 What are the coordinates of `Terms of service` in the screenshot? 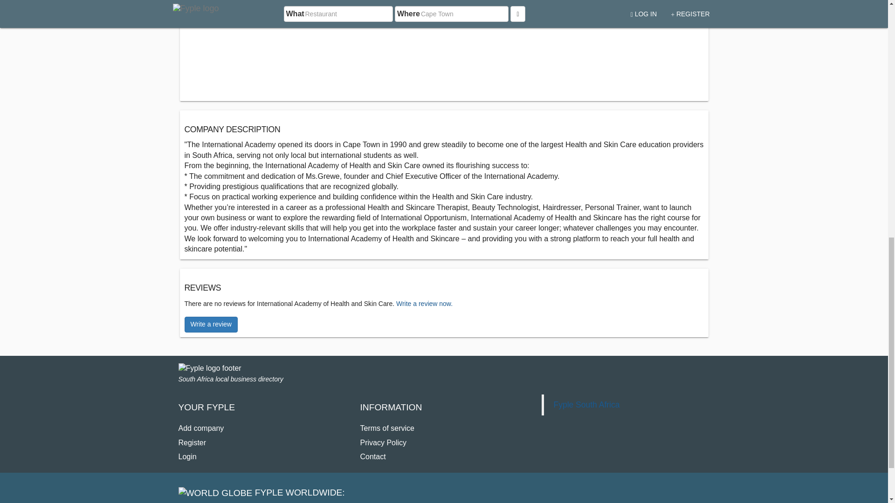 It's located at (386, 428).